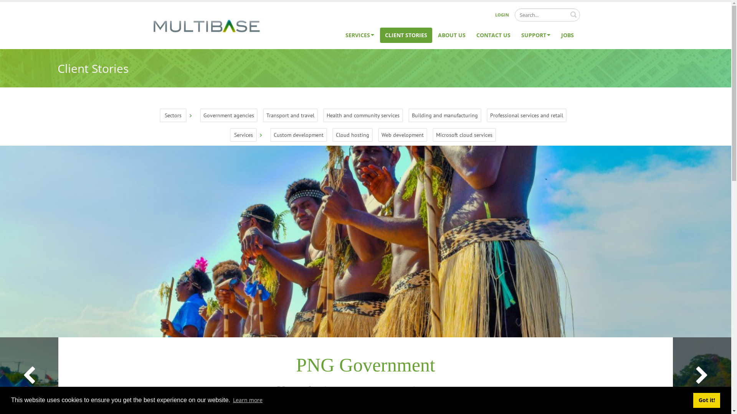 The image size is (737, 414). What do you see at coordinates (403, 135) in the screenshot?
I see `Web development` at bounding box center [403, 135].